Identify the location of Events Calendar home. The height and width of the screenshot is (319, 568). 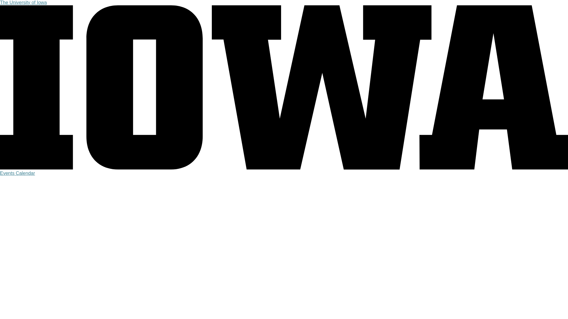
(17, 173).